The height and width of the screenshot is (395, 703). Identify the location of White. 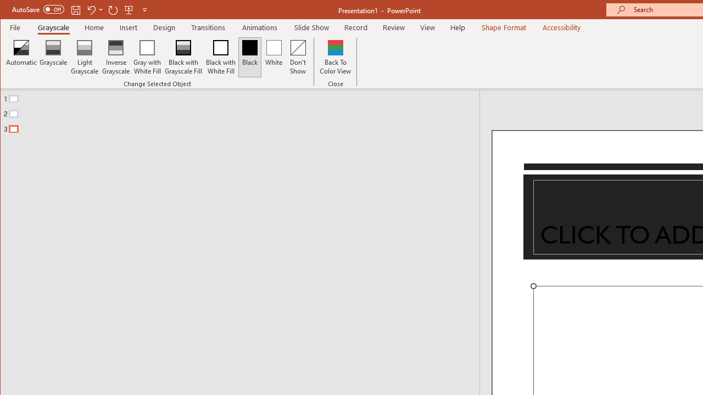
(274, 57).